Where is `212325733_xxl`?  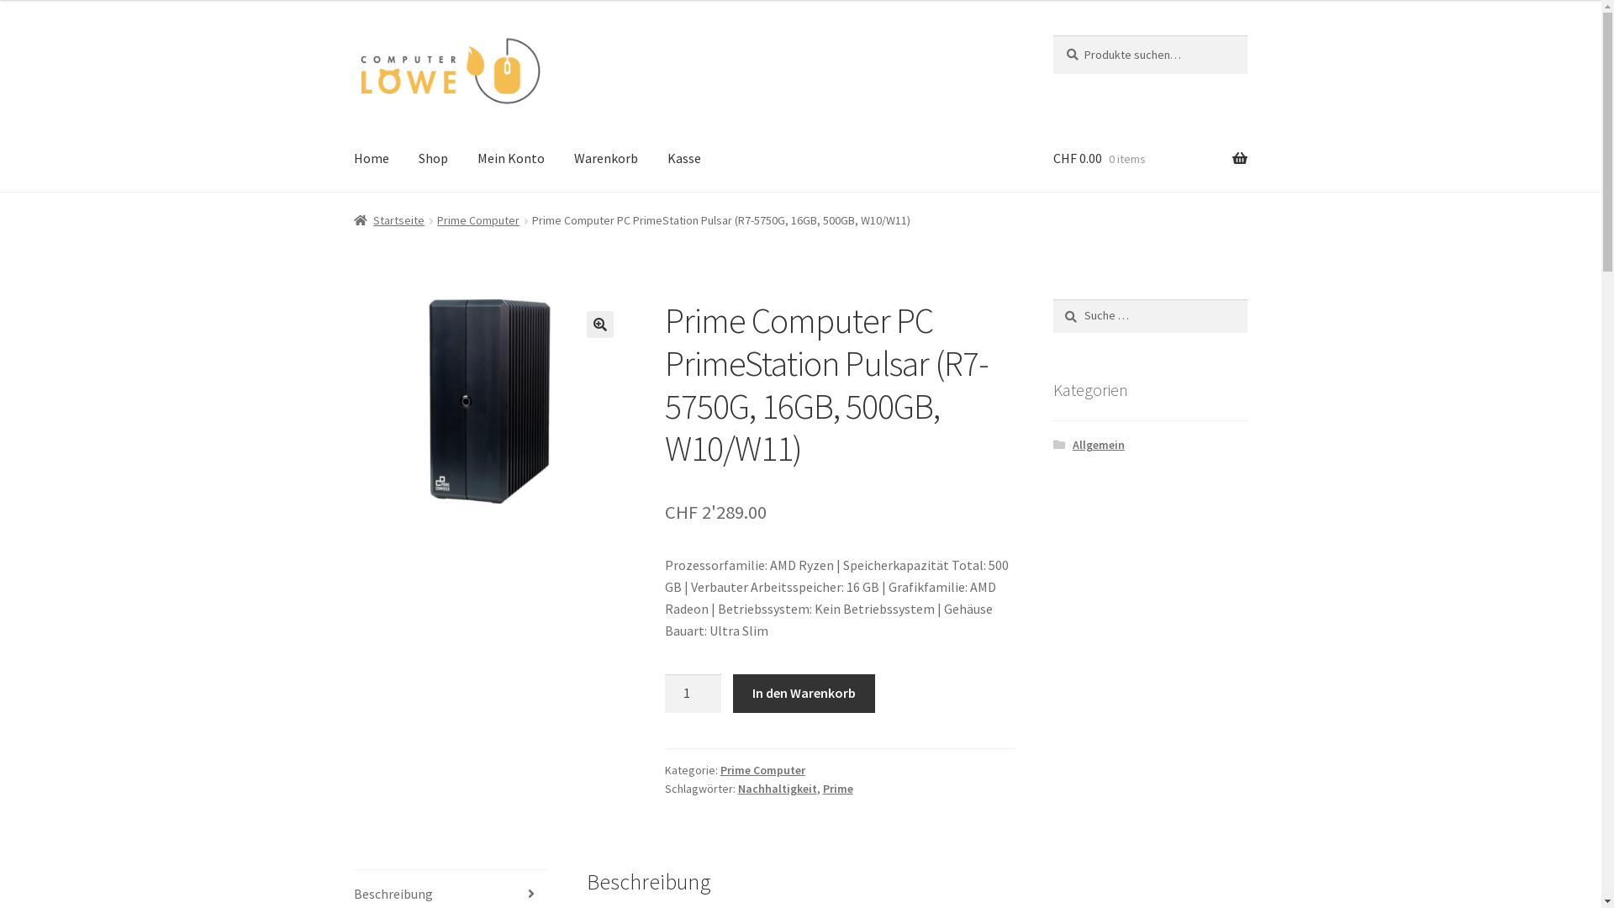 212325733_xxl is located at coordinates (490, 402).